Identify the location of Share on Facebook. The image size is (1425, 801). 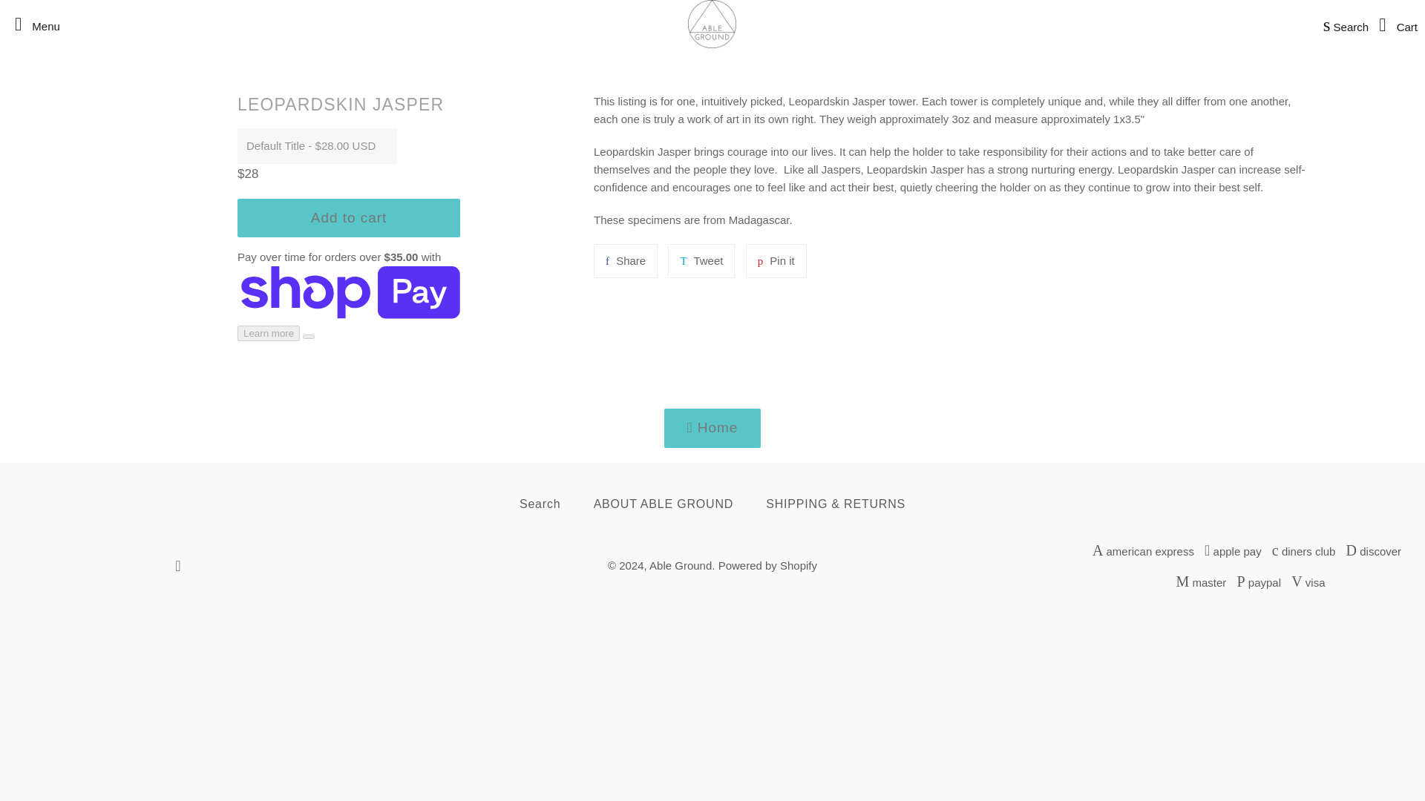
(1394, 24).